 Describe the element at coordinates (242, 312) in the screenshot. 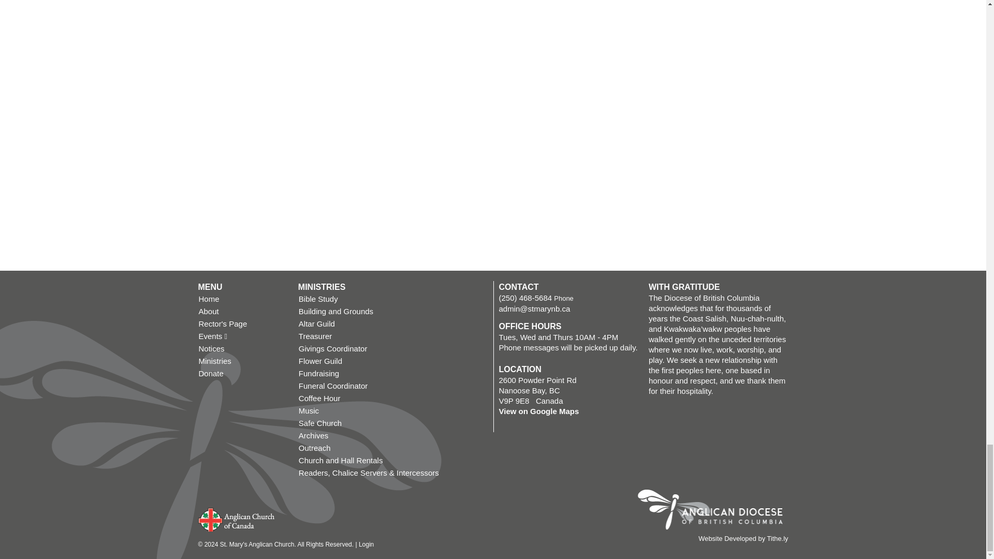

I see `About` at that location.